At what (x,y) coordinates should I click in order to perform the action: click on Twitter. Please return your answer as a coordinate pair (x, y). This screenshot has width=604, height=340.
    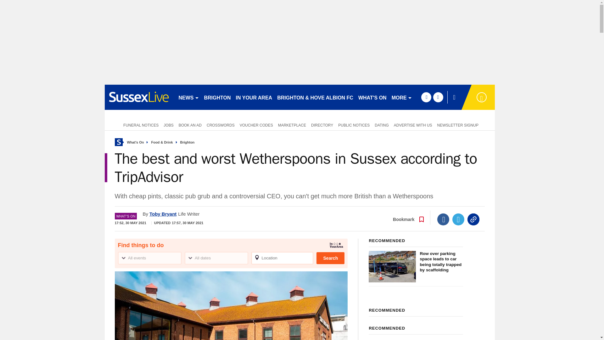
    Looking at the image, I should click on (458, 219).